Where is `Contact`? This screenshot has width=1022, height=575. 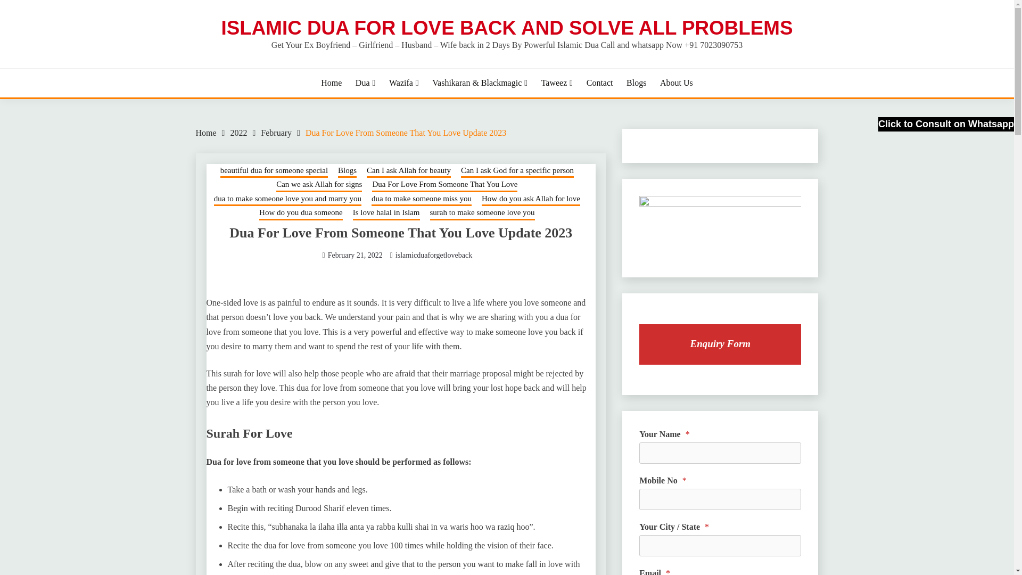 Contact is located at coordinates (600, 83).